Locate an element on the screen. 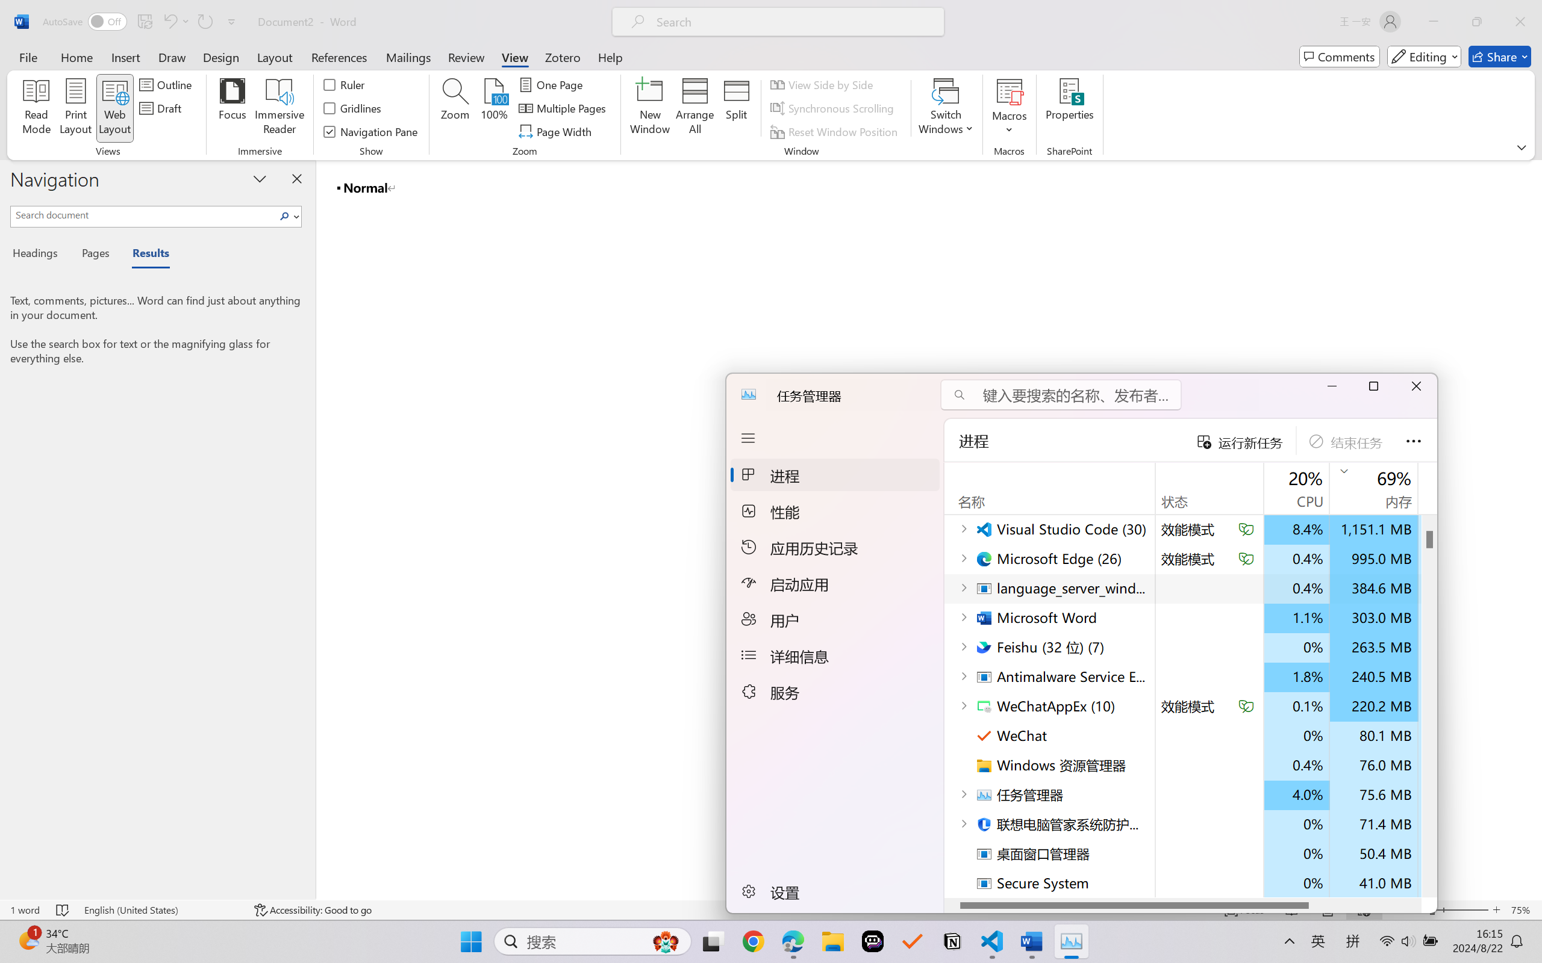  Page Width is located at coordinates (557, 131).